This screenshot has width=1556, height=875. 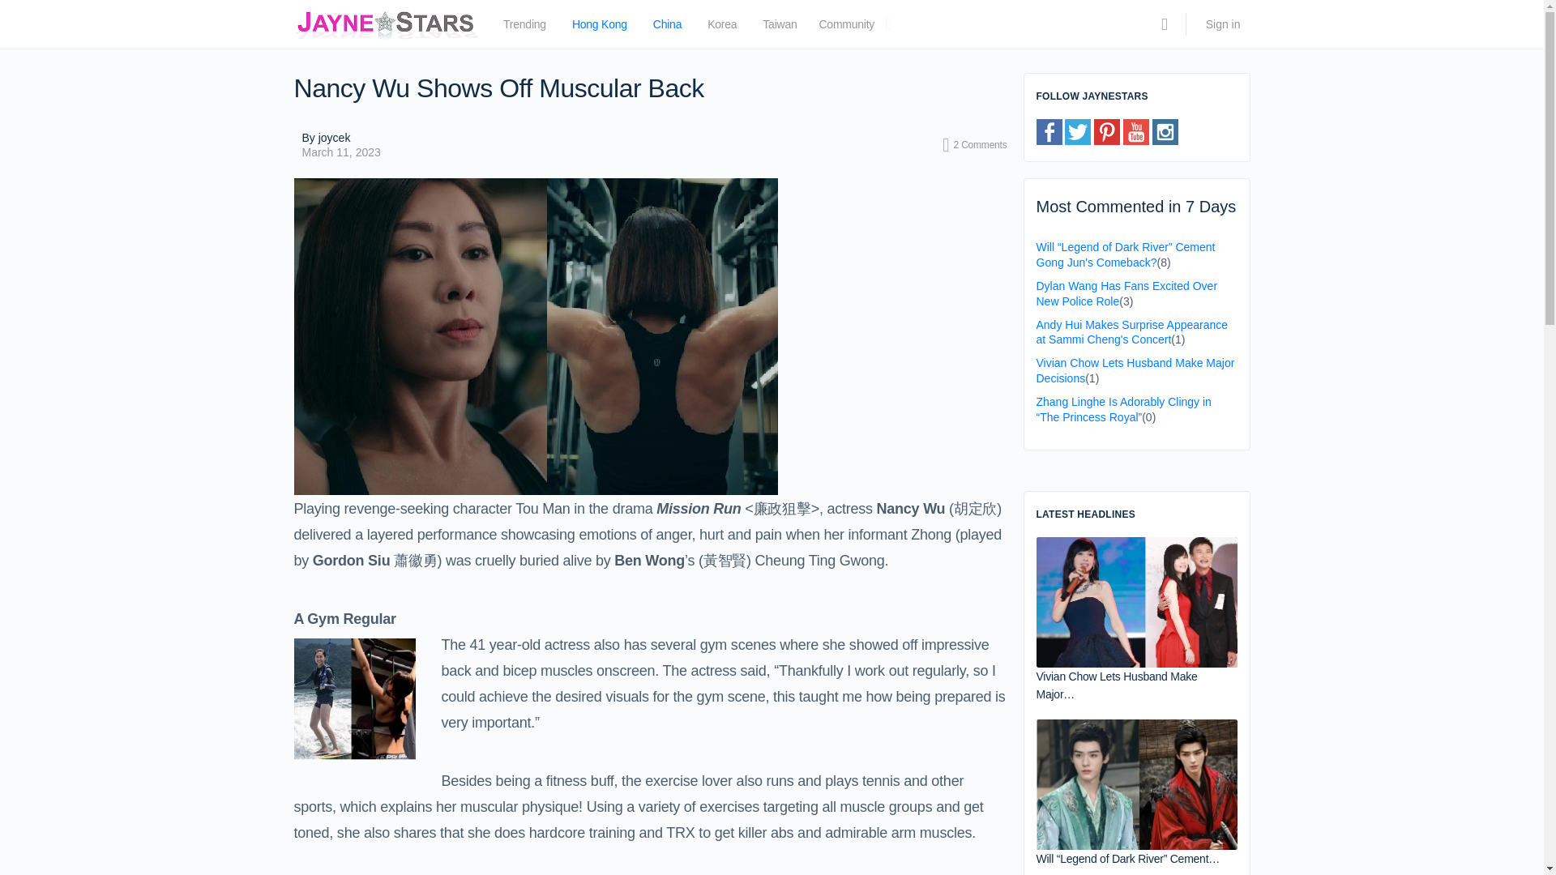 I want to click on Trending, so click(x=524, y=28).